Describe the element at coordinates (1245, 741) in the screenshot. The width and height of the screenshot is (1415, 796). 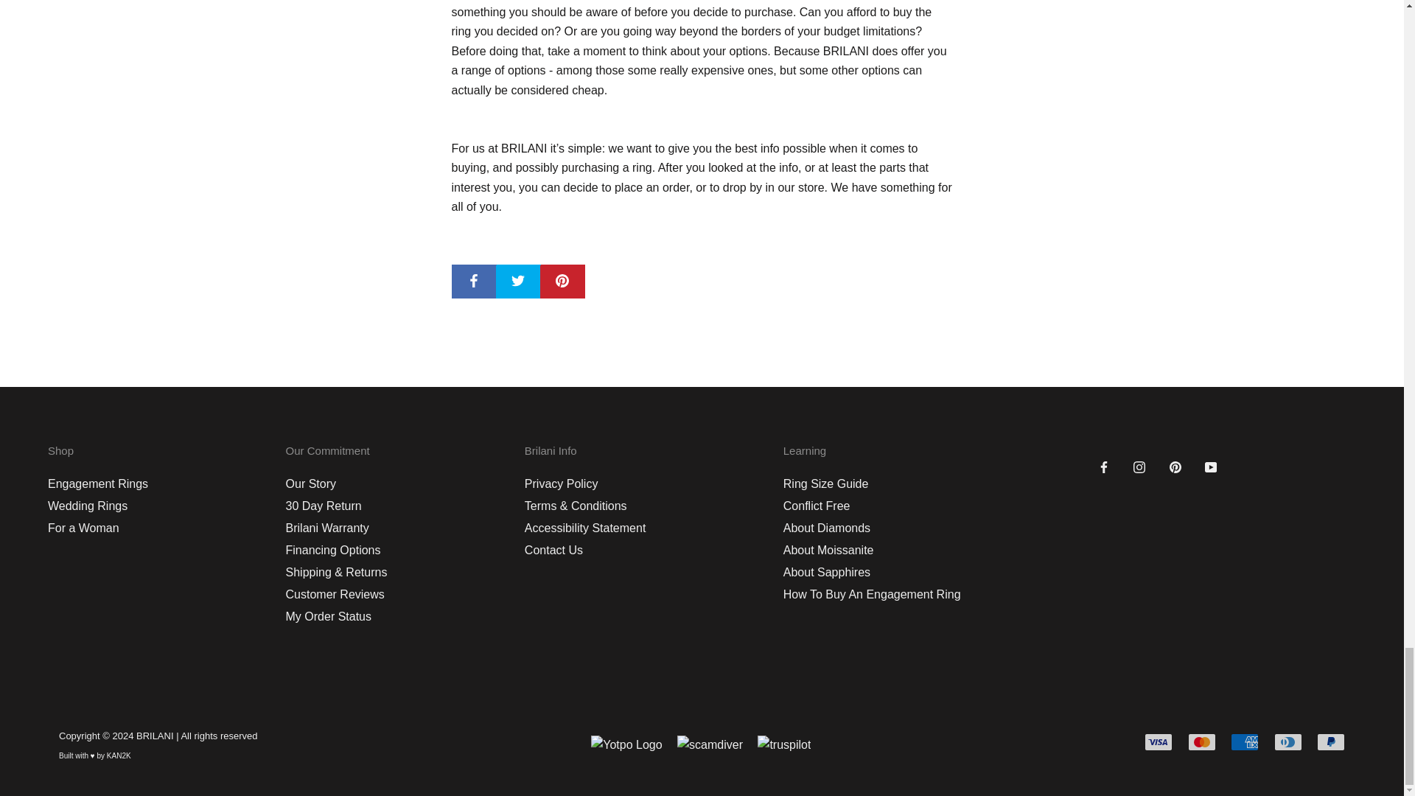
I see `American Express` at that location.